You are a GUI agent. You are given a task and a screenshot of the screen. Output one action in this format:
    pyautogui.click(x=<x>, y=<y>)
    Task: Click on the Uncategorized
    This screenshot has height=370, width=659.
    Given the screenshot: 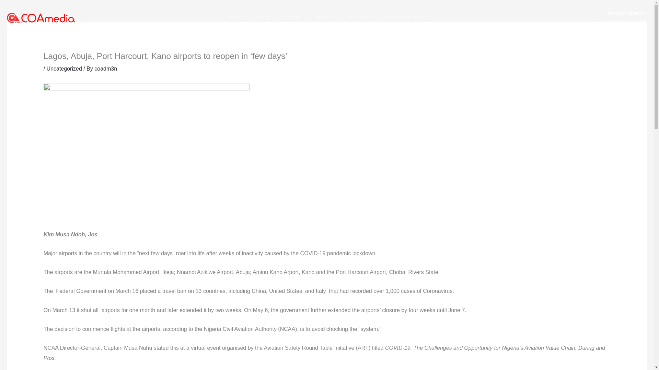 What is the action you would take?
    pyautogui.click(x=64, y=69)
    